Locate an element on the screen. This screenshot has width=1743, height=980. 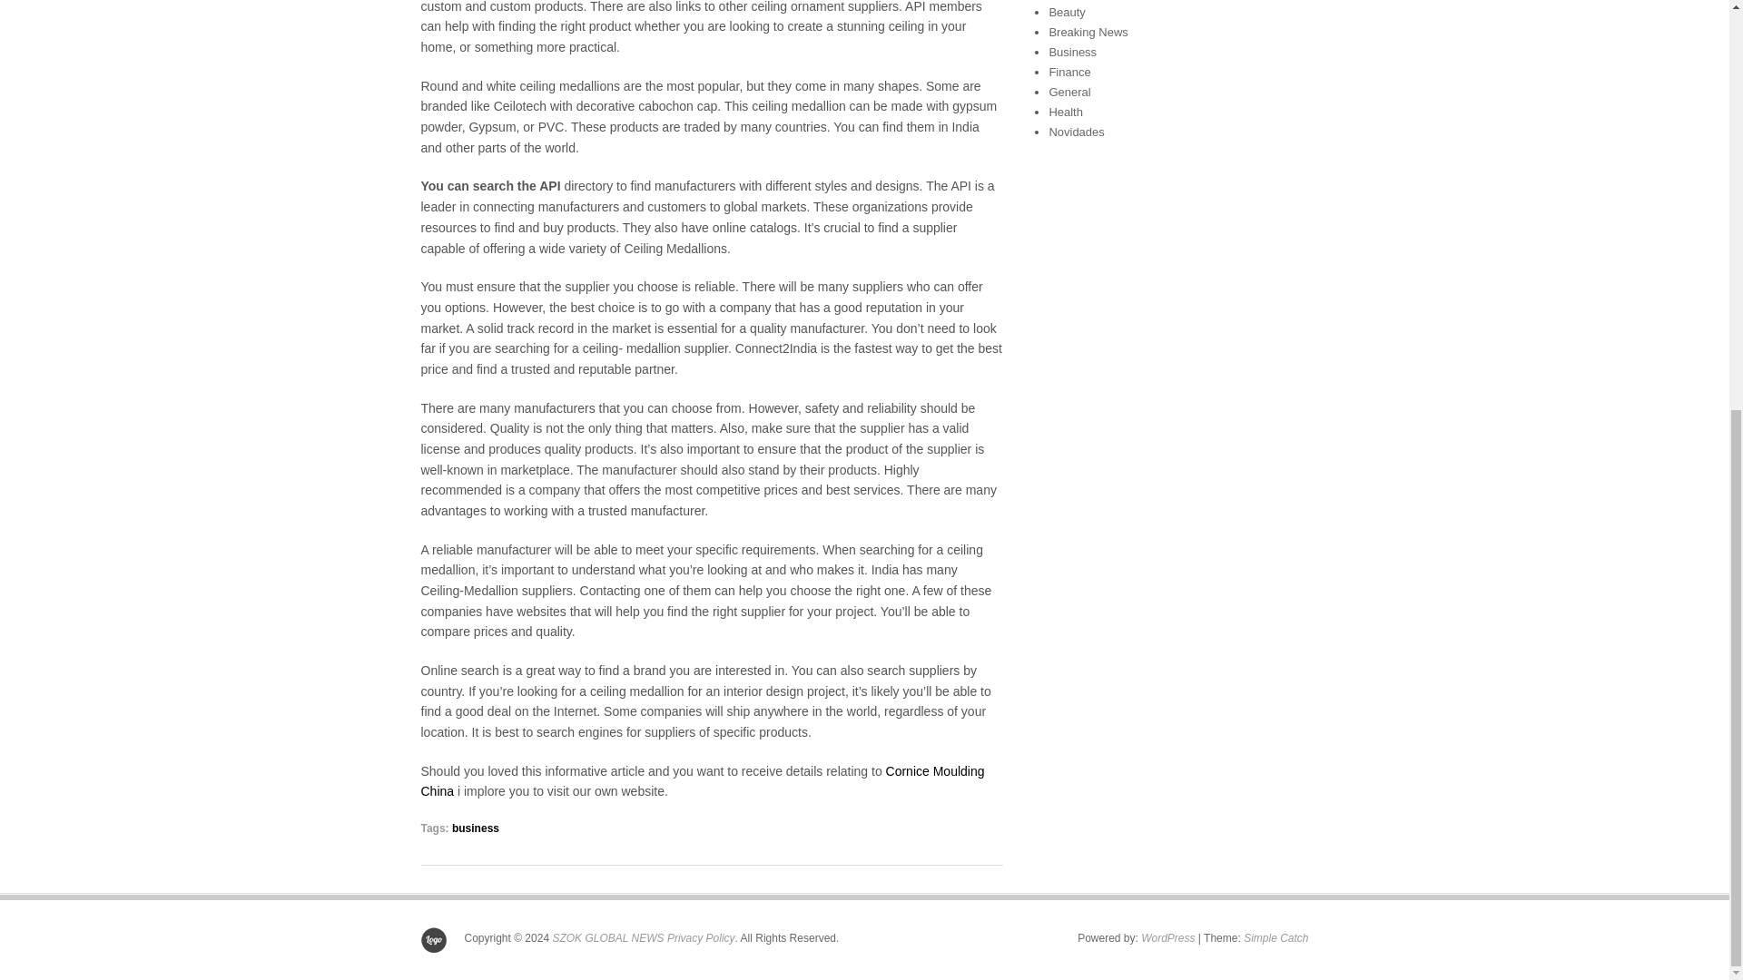
Health is located at coordinates (1066, 111).